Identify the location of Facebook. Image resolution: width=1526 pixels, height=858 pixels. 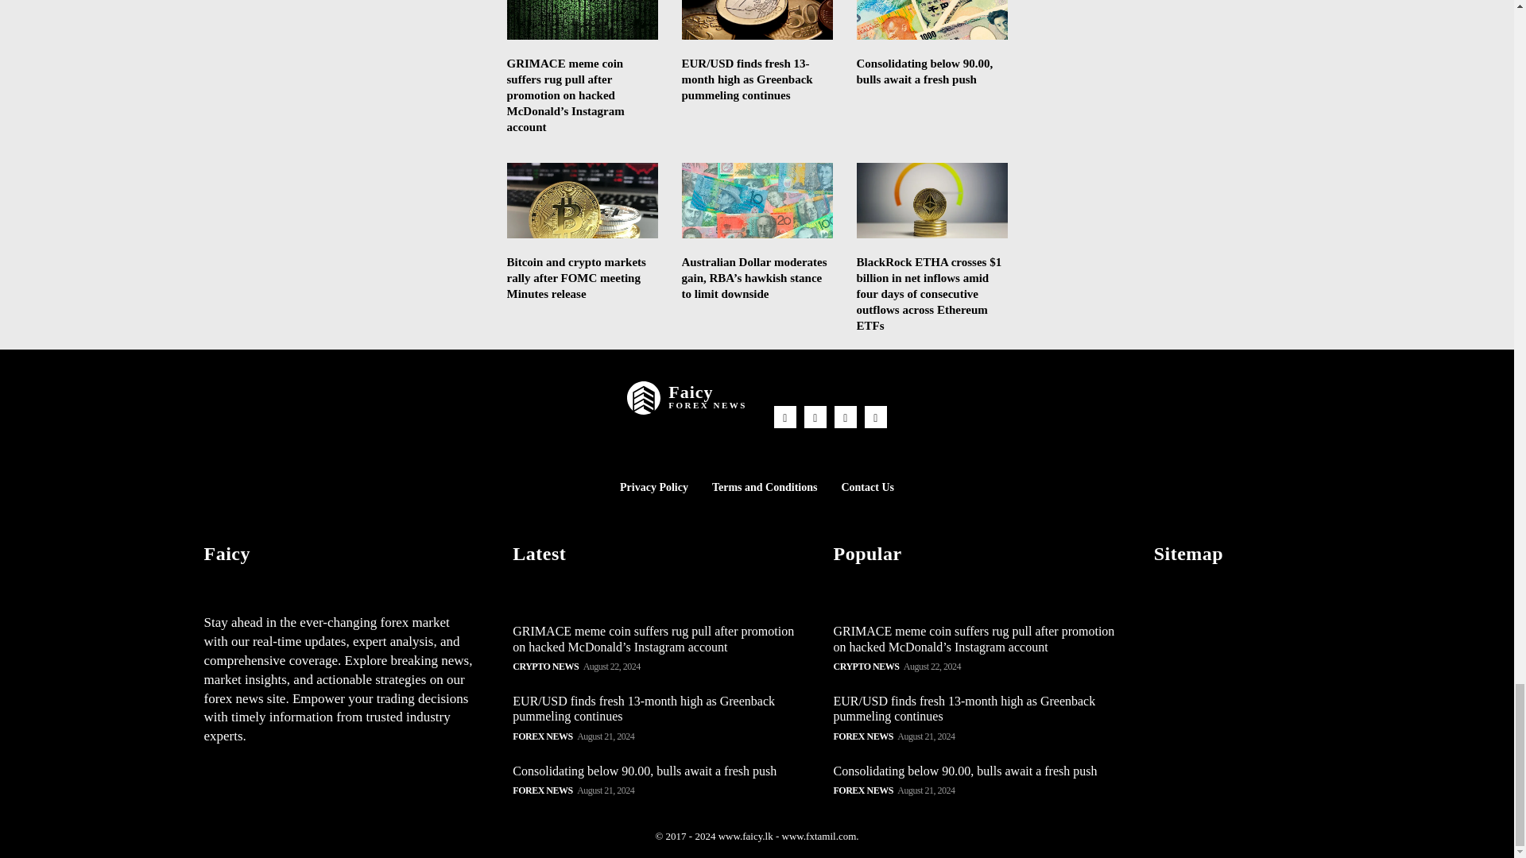
(785, 416).